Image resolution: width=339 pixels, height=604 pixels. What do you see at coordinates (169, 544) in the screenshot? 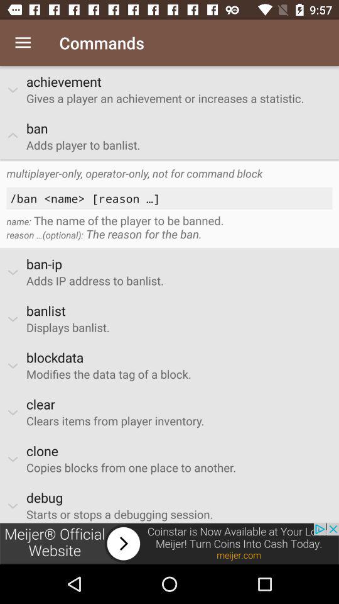
I see `advertisement to open meijer official website` at bounding box center [169, 544].